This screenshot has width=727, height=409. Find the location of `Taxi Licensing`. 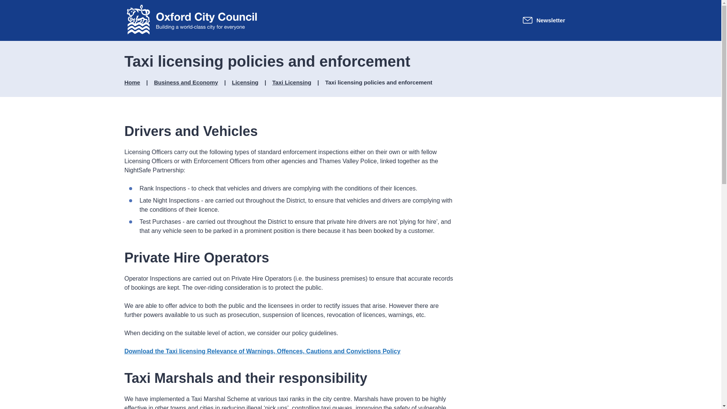

Taxi Licensing is located at coordinates (292, 83).